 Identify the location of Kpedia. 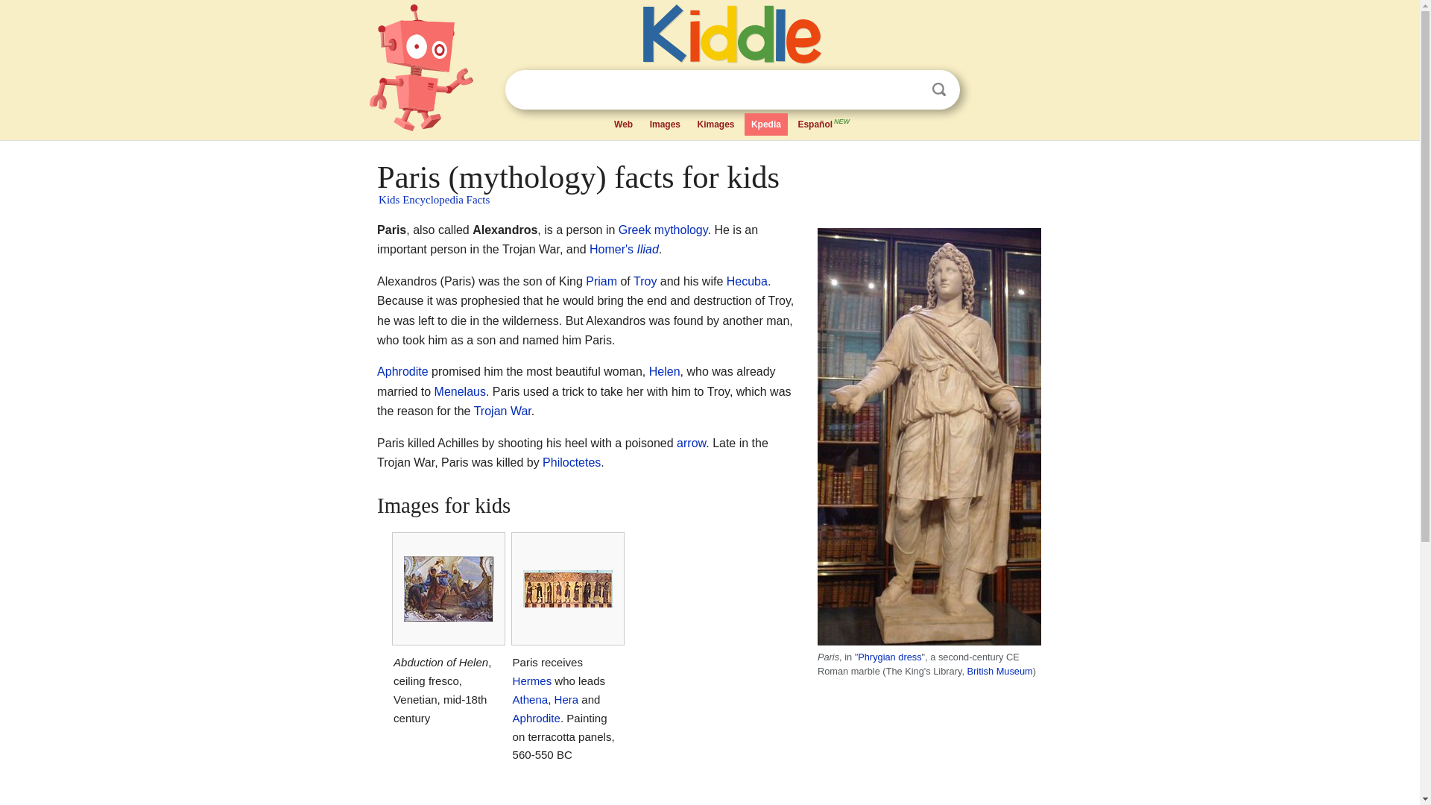
(766, 124).